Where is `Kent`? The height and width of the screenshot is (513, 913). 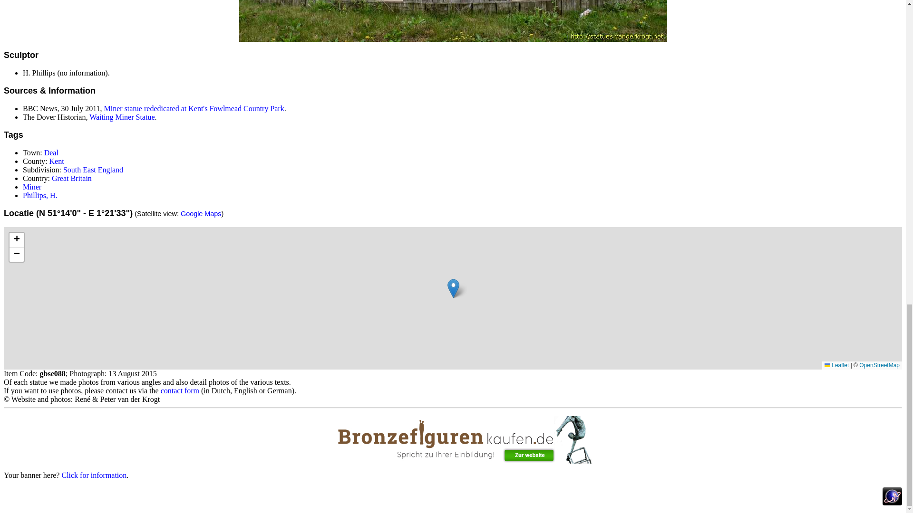
Kent is located at coordinates (56, 161).